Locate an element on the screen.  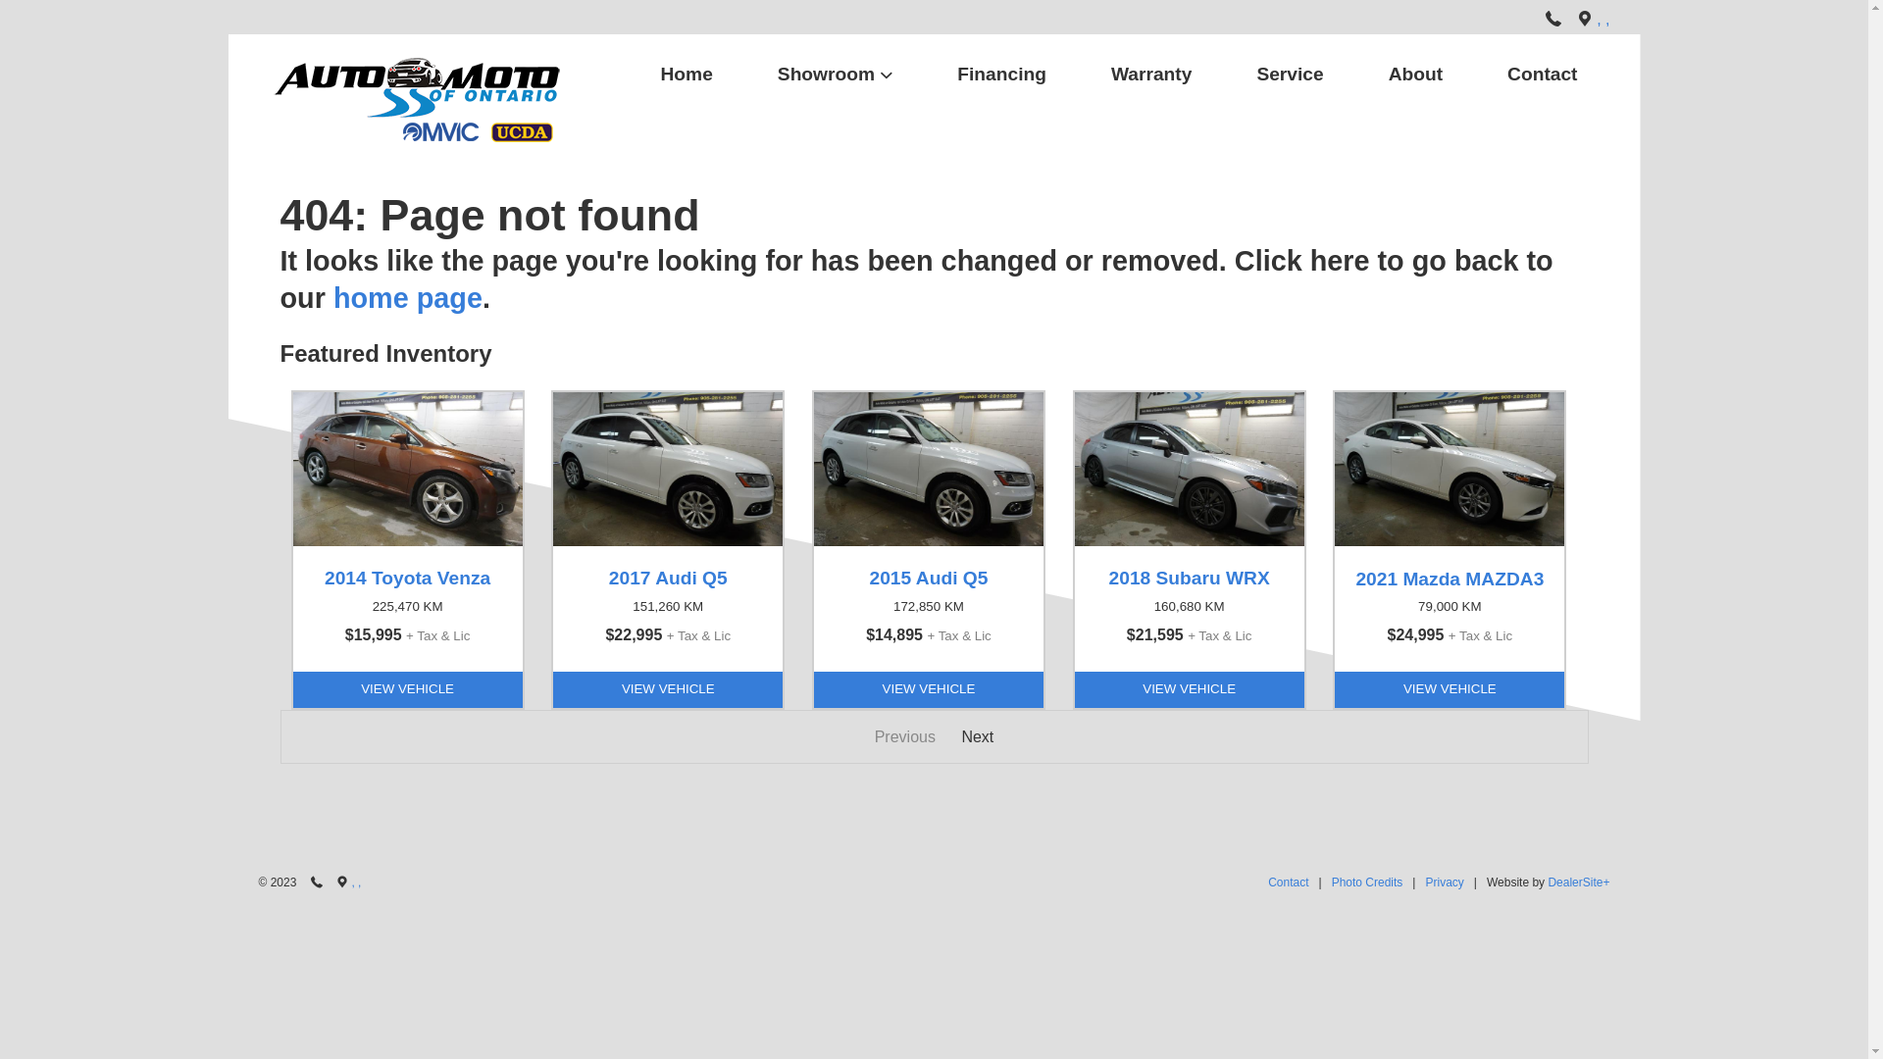
Financing is located at coordinates (1002, 75).